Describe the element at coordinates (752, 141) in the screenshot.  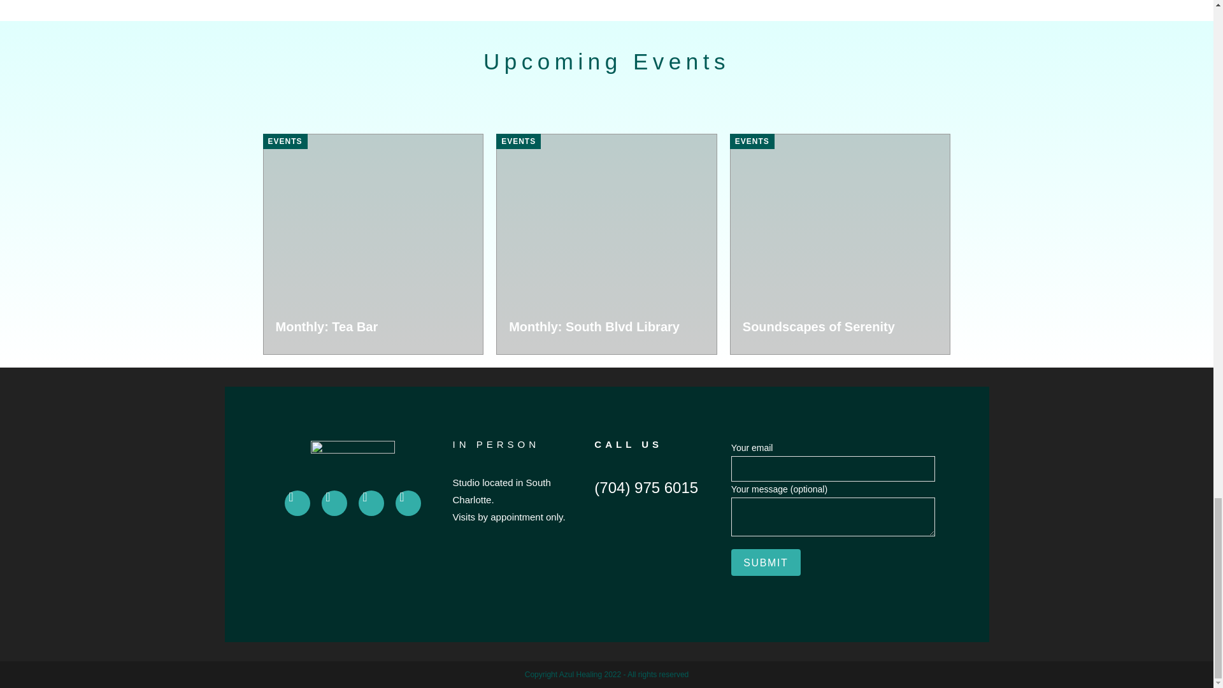
I see `EVENTS` at that location.